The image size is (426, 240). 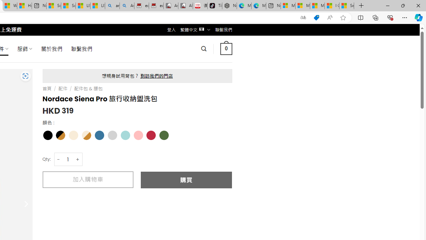 I want to click on   0  , so click(x=226, y=49).